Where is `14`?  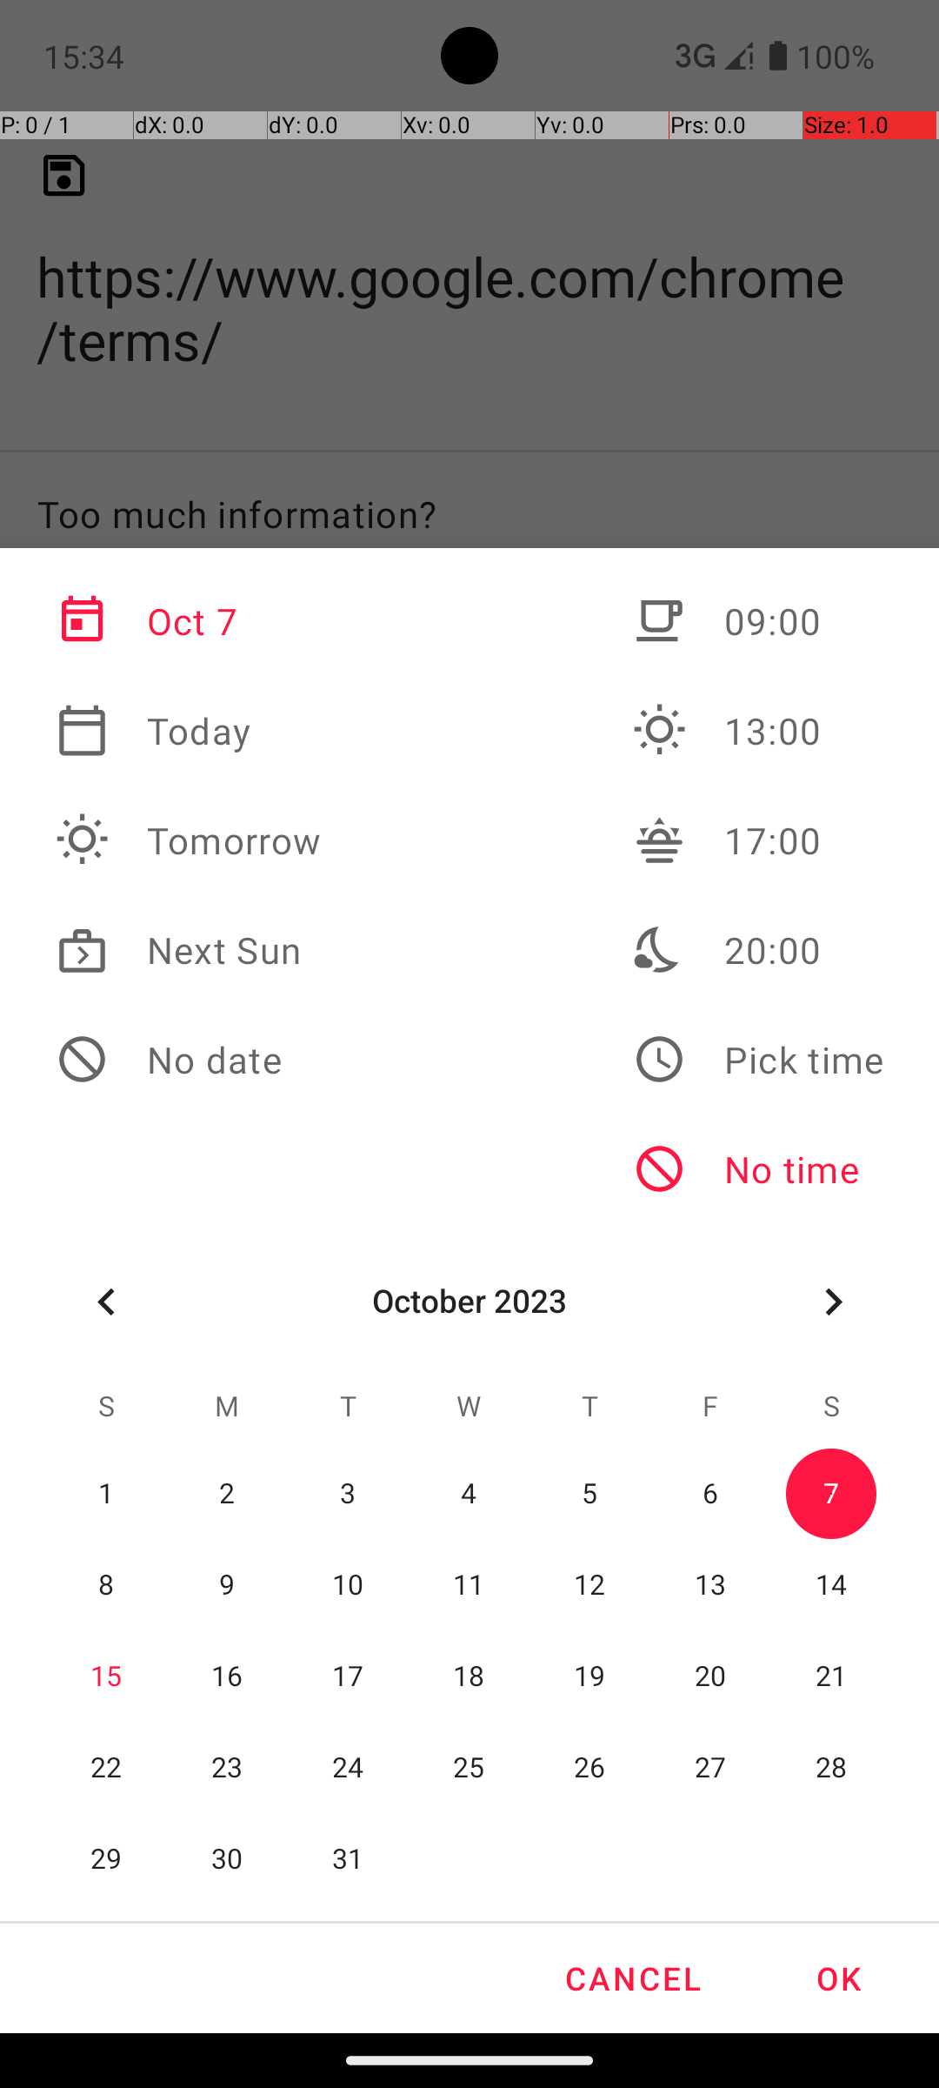 14 is located at coordinates (831, 1585).